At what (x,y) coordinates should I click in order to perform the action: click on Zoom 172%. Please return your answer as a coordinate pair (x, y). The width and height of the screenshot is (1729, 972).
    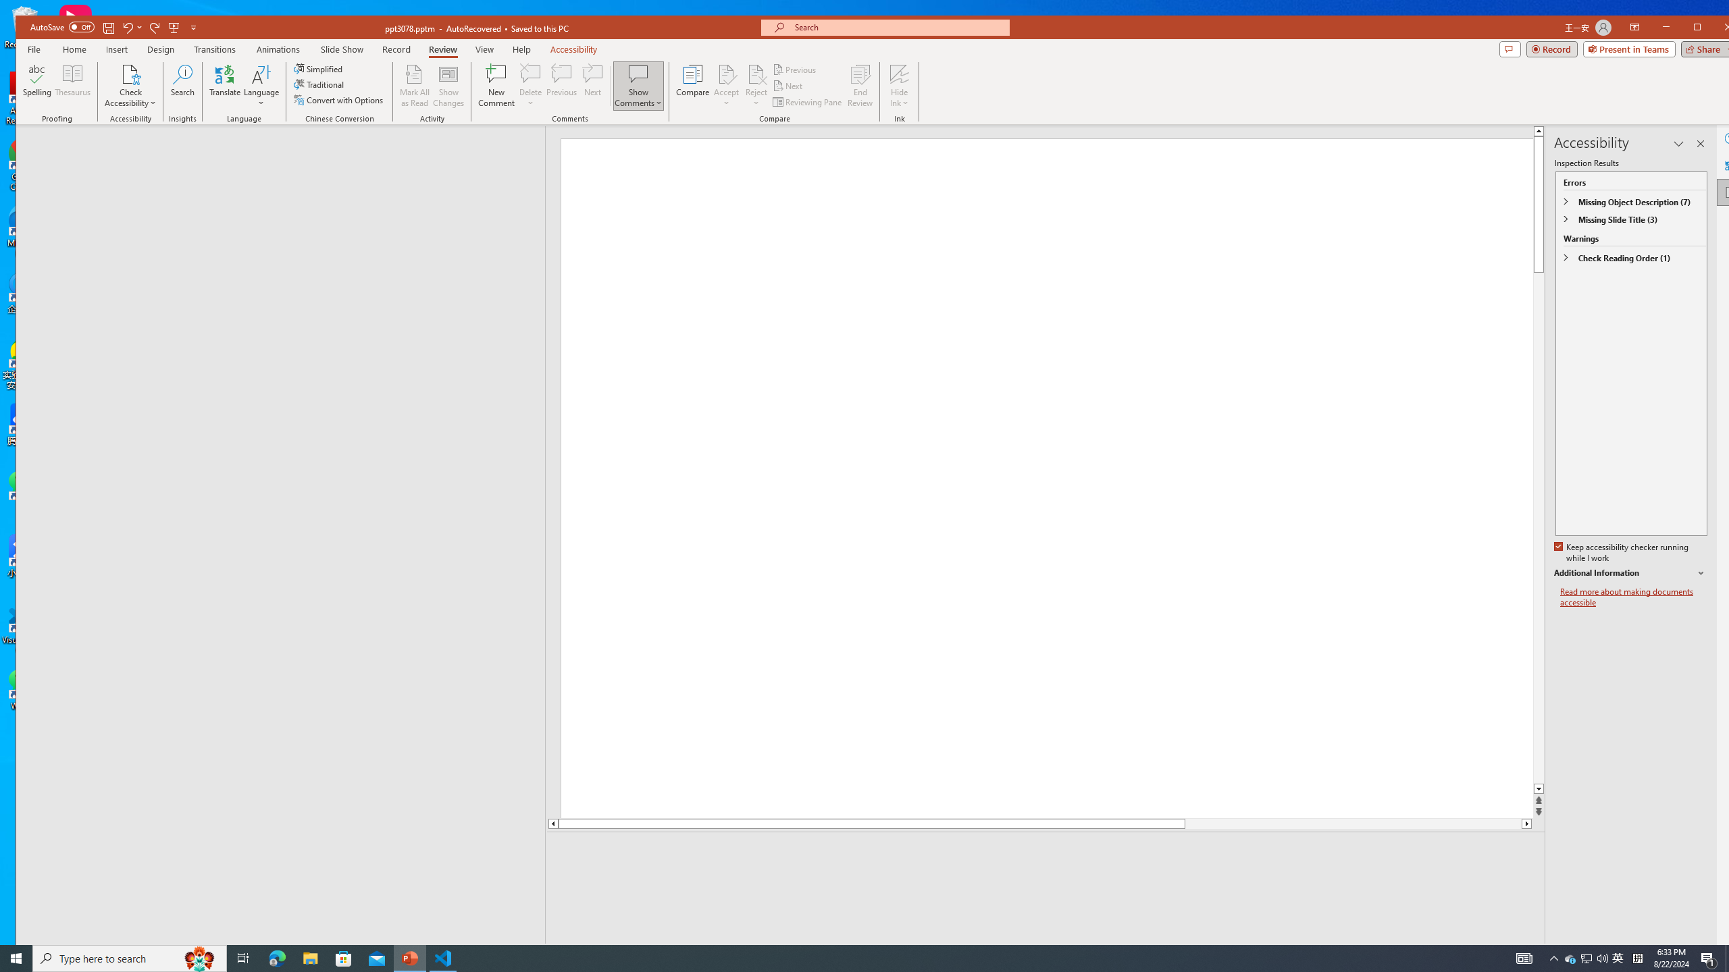
    Looking at the image, I should click on (1722, 953).